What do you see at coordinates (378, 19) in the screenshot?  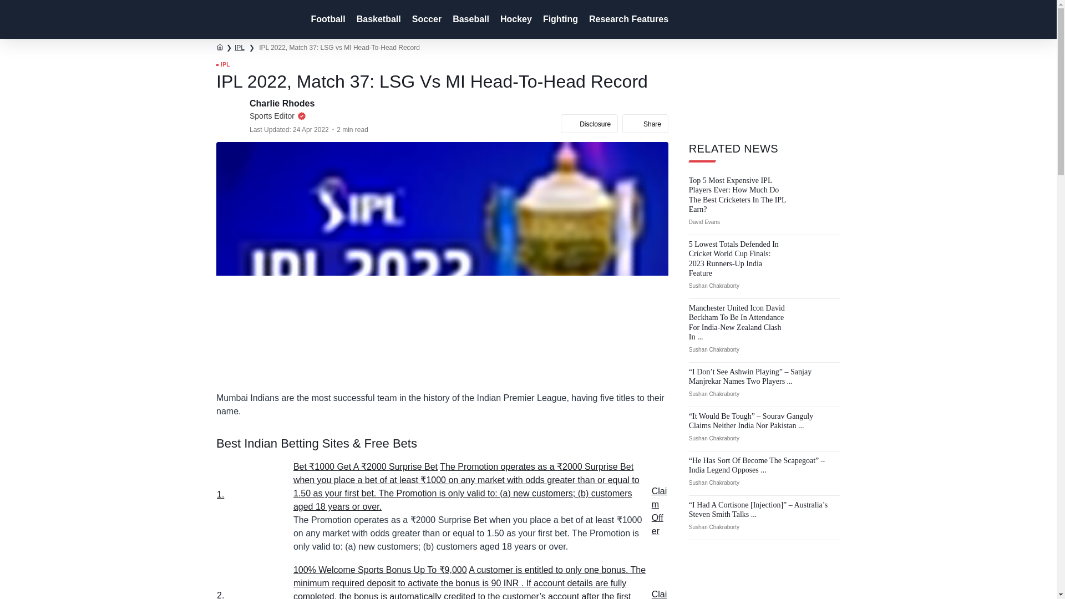 I see `Basketball` at bounding box center [378, 19].